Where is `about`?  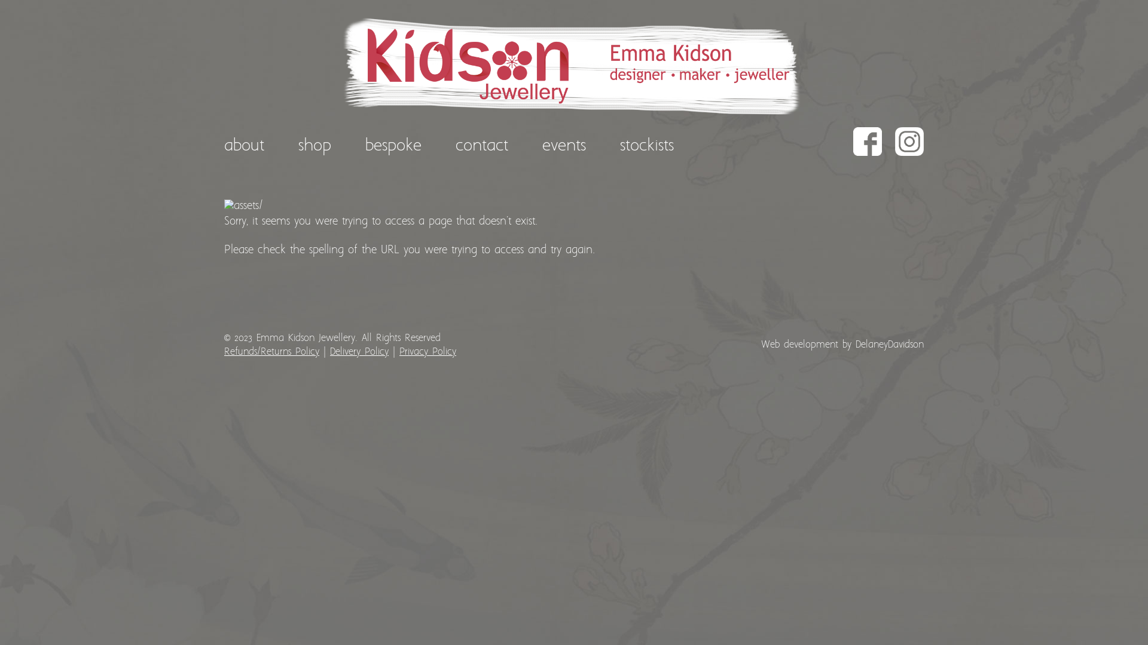 about is located at coordinates (252, 146).